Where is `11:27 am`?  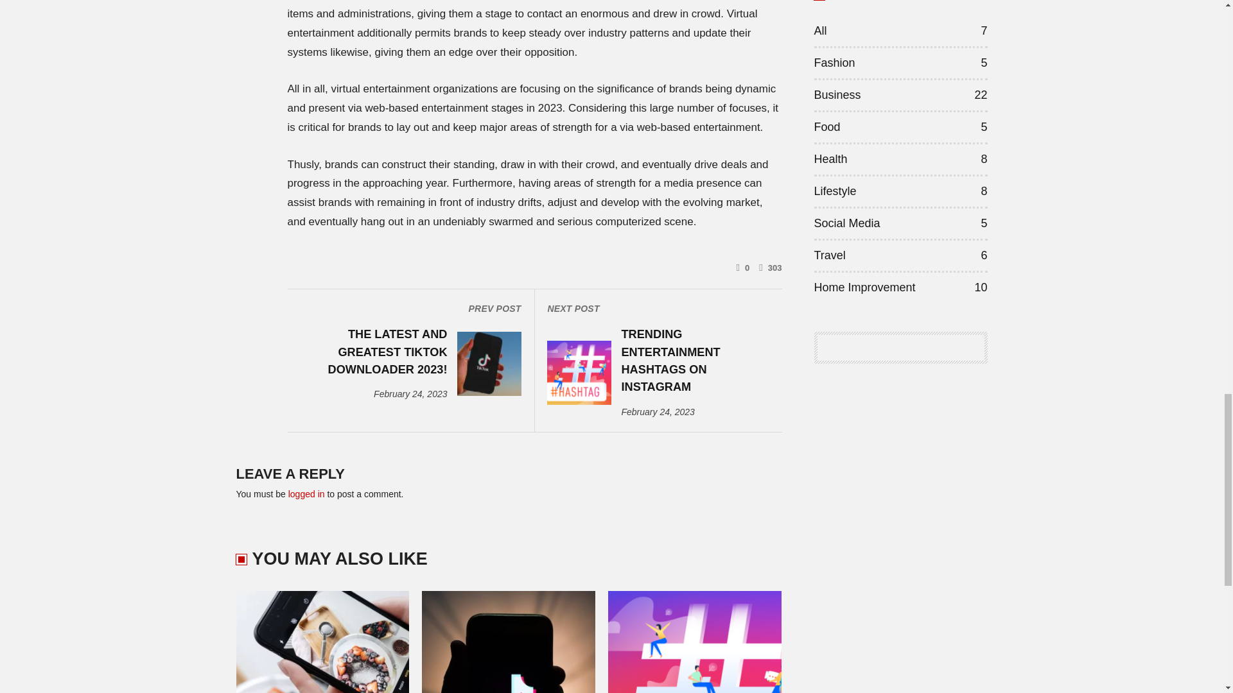
11:27 am is located at coordinates (410, 394).